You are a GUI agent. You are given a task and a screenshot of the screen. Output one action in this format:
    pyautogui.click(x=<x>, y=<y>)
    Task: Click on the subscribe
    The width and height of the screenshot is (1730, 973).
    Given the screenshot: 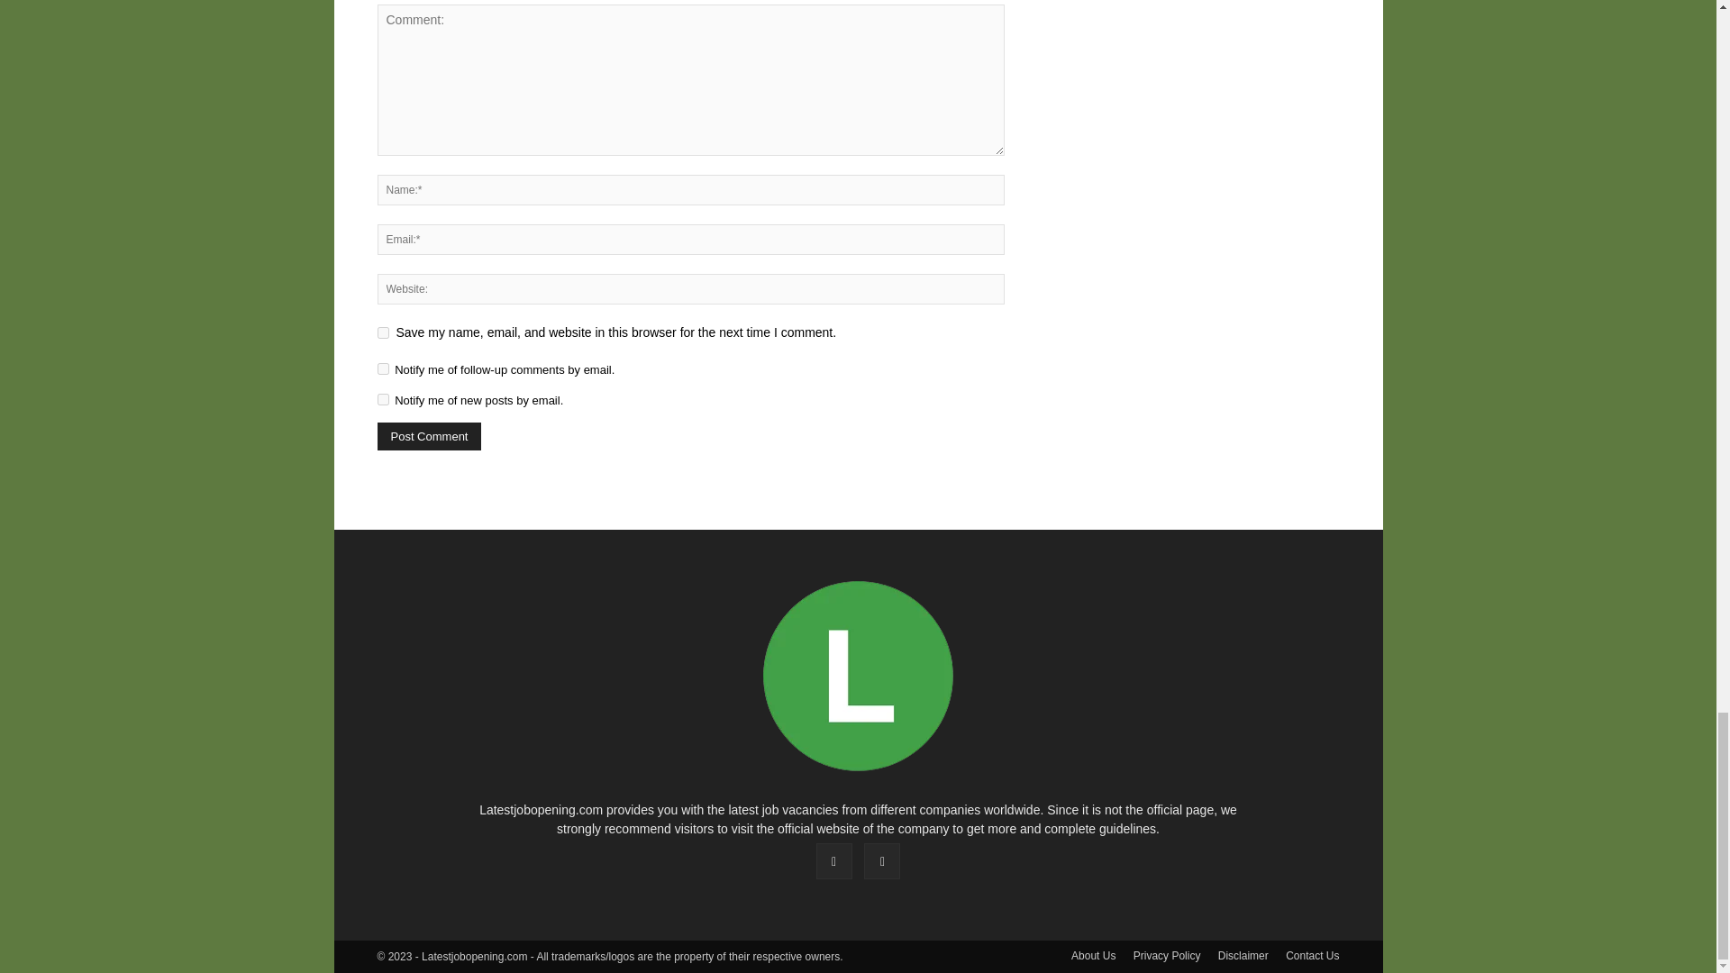 What is the action you would take?
    pyautogui.click(x=382, y=400)
    